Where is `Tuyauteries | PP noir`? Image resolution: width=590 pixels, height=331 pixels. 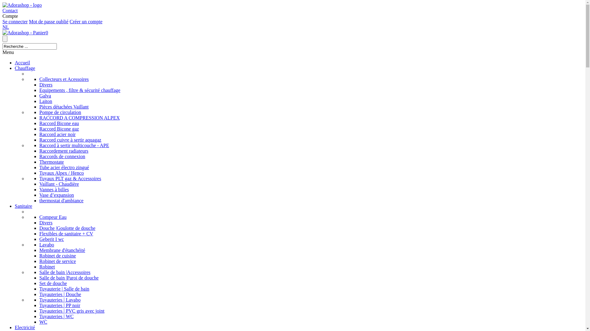
Tuyauteries | PP noir is located at coordinates (60, 305).